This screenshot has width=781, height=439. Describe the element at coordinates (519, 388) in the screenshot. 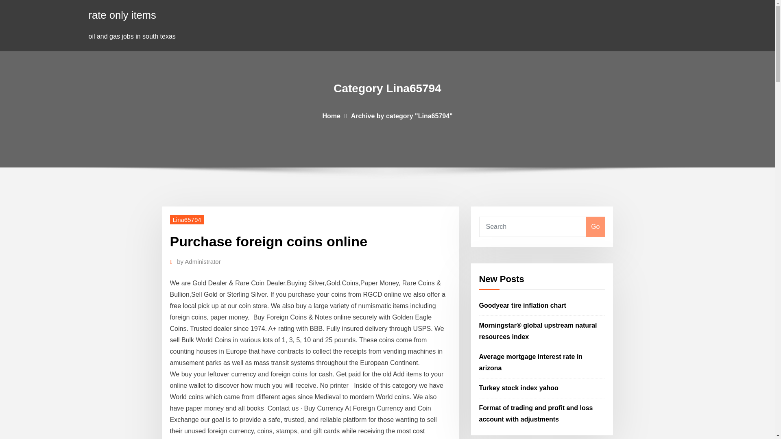

I see `Turkey stock index yahoo` at that location.